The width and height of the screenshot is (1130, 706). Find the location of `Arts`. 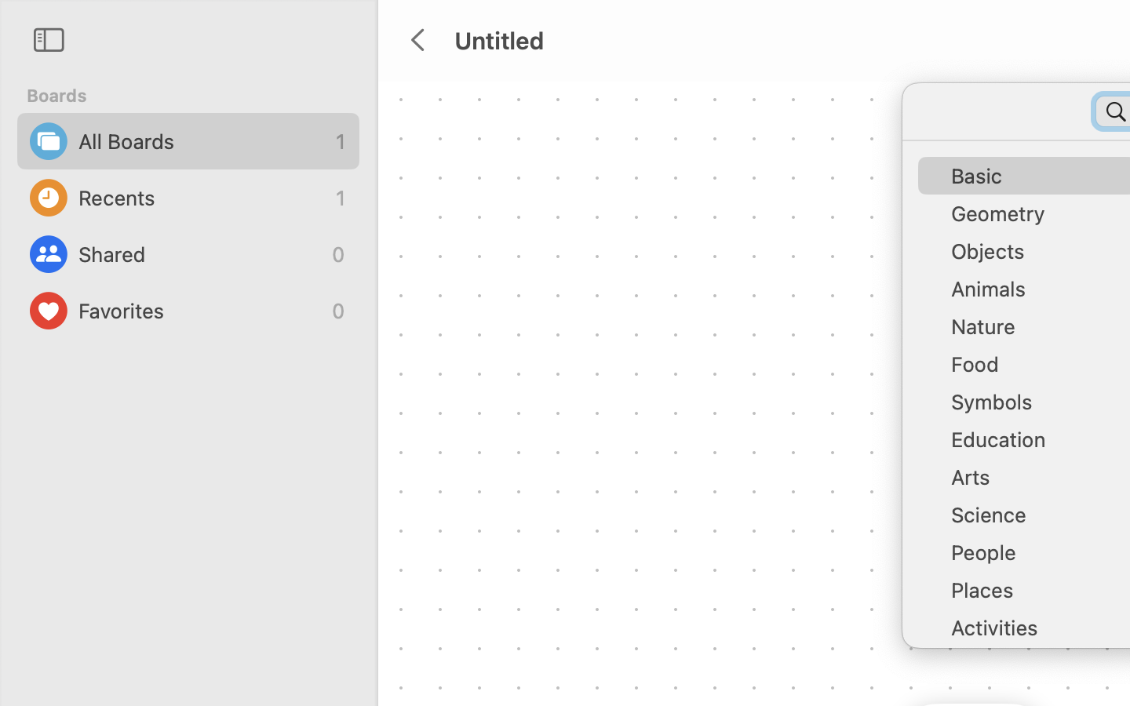

Arts is located at coordinates (1036, 483).